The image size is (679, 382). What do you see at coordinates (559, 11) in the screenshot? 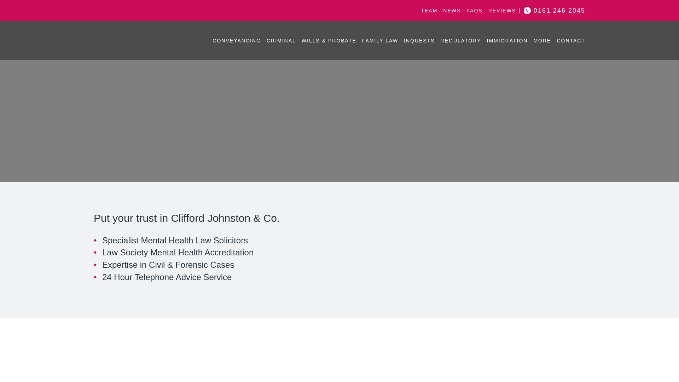
I see `Telephone` at bounding box center [559, 11].